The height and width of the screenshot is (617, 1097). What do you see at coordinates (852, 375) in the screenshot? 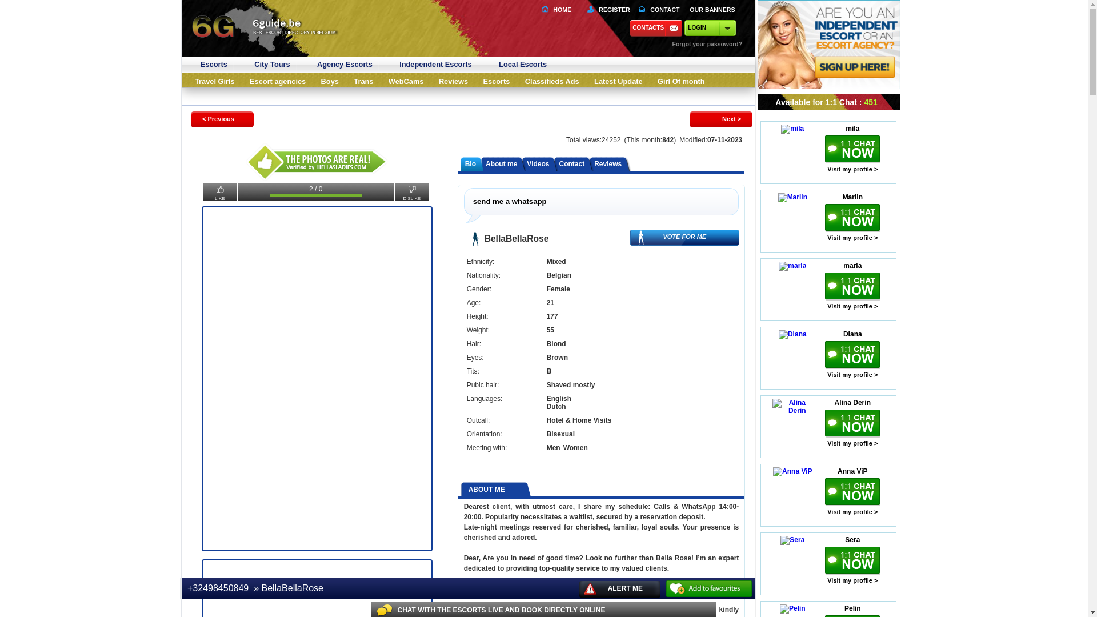
I see `Visit my profile >` at bounding box center [852, 375].